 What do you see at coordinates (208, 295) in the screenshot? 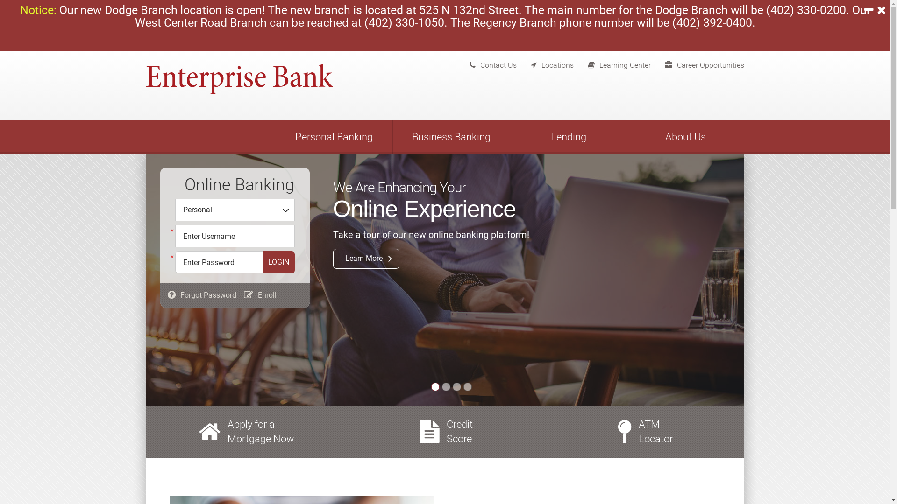
I see `Forgot Password` at bounding box center [208, 295].